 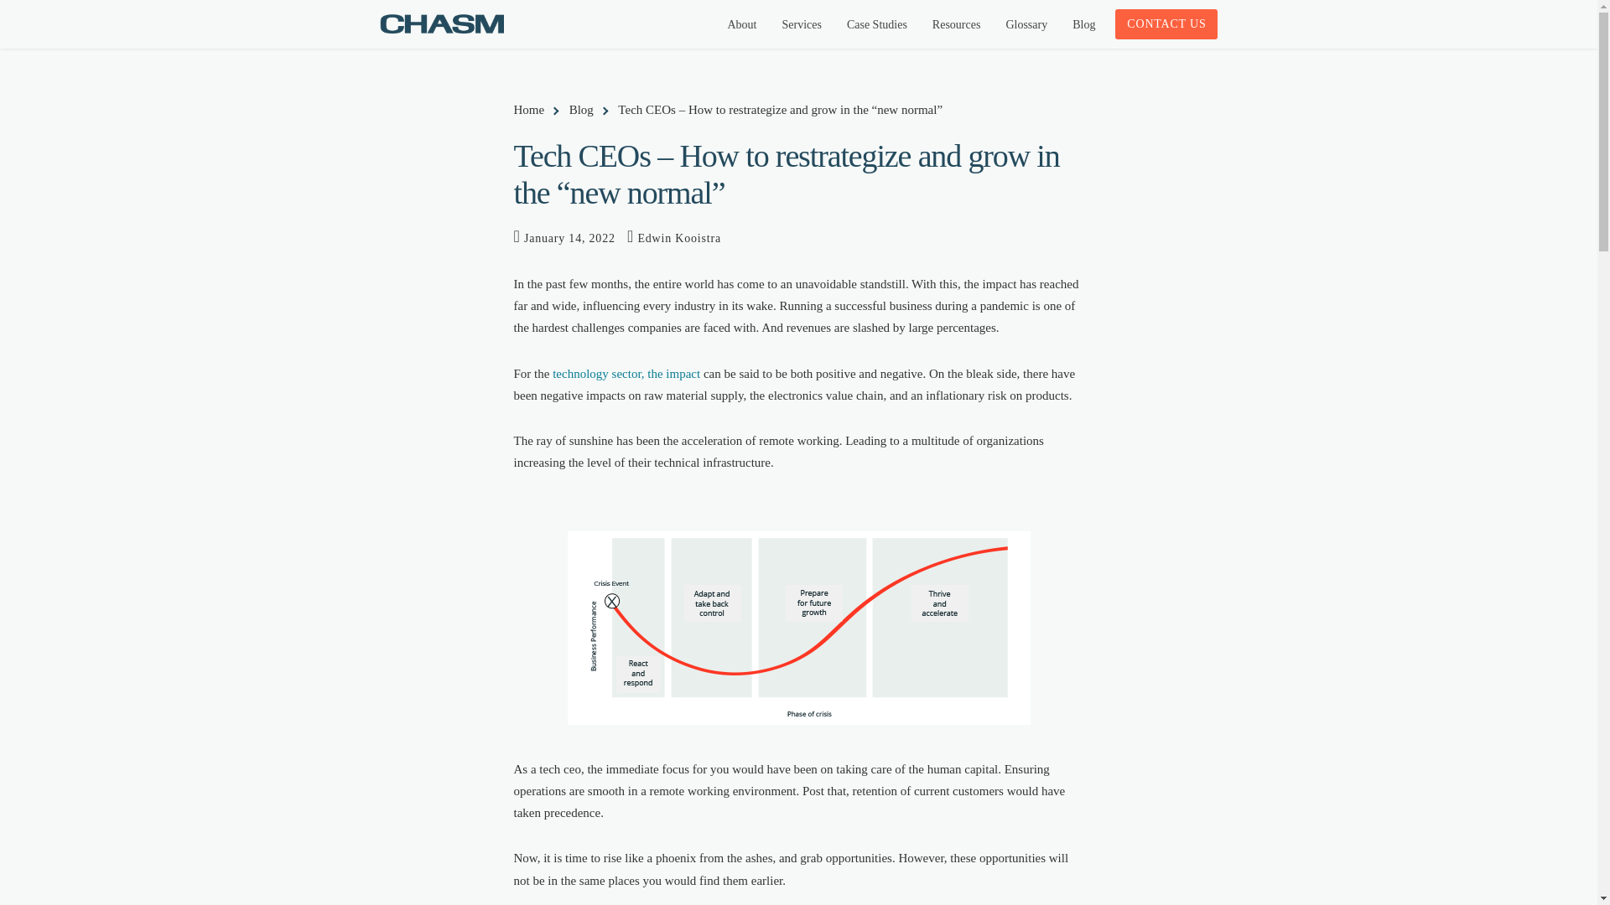 I want to click on CONTACT US, so click(x=1166, y=23).